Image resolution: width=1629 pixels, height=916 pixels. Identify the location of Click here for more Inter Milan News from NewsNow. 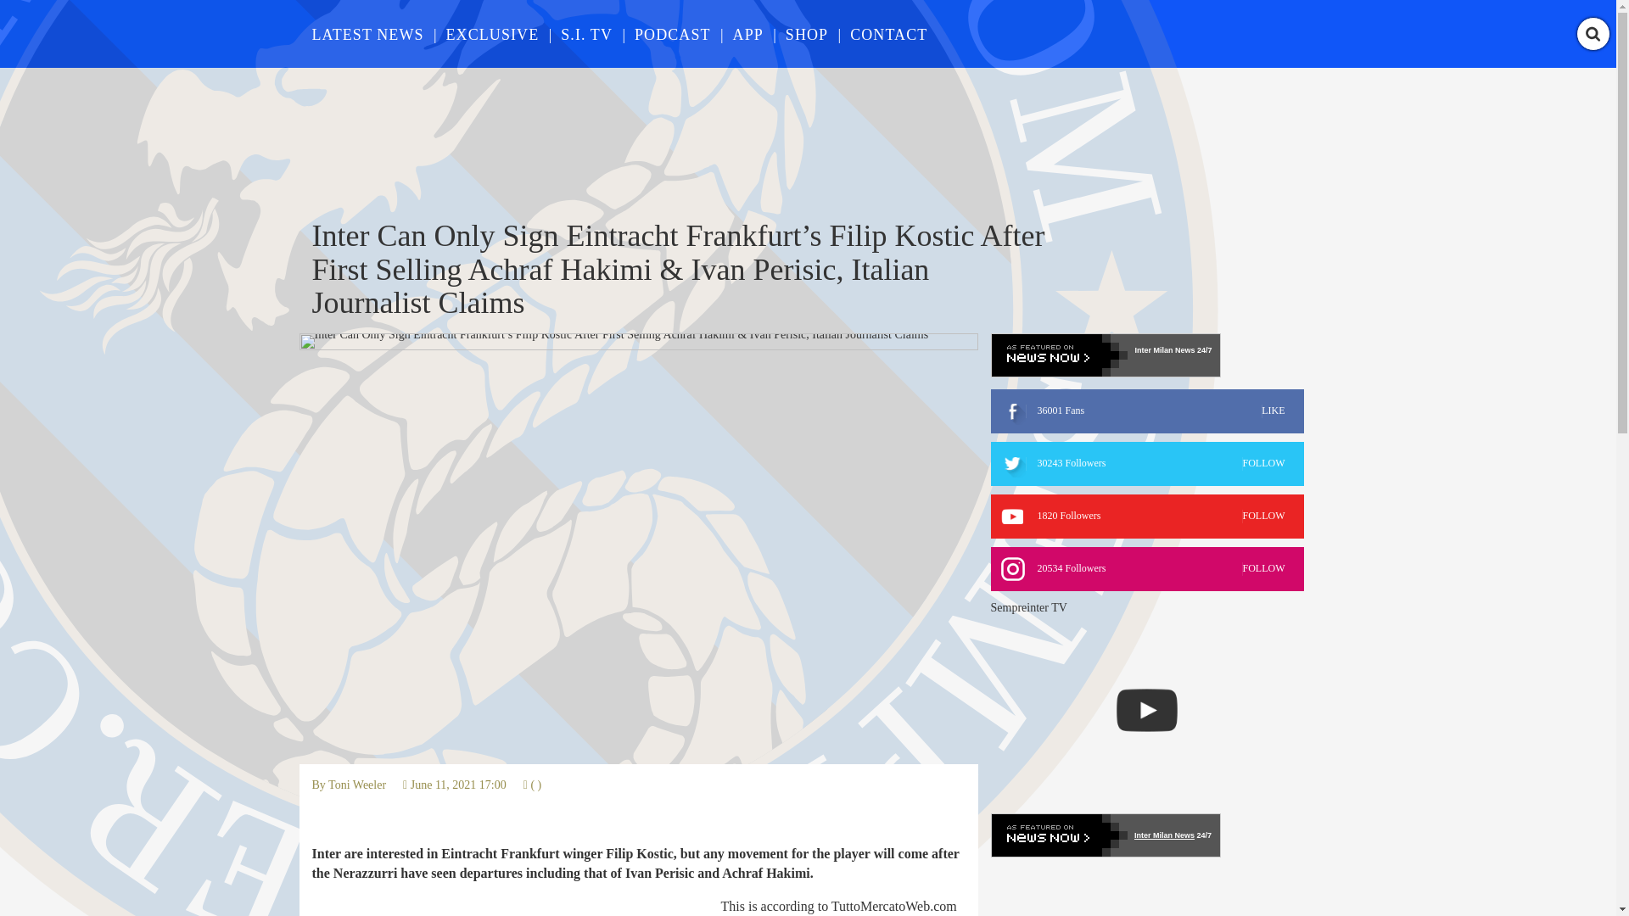
(672, 34).